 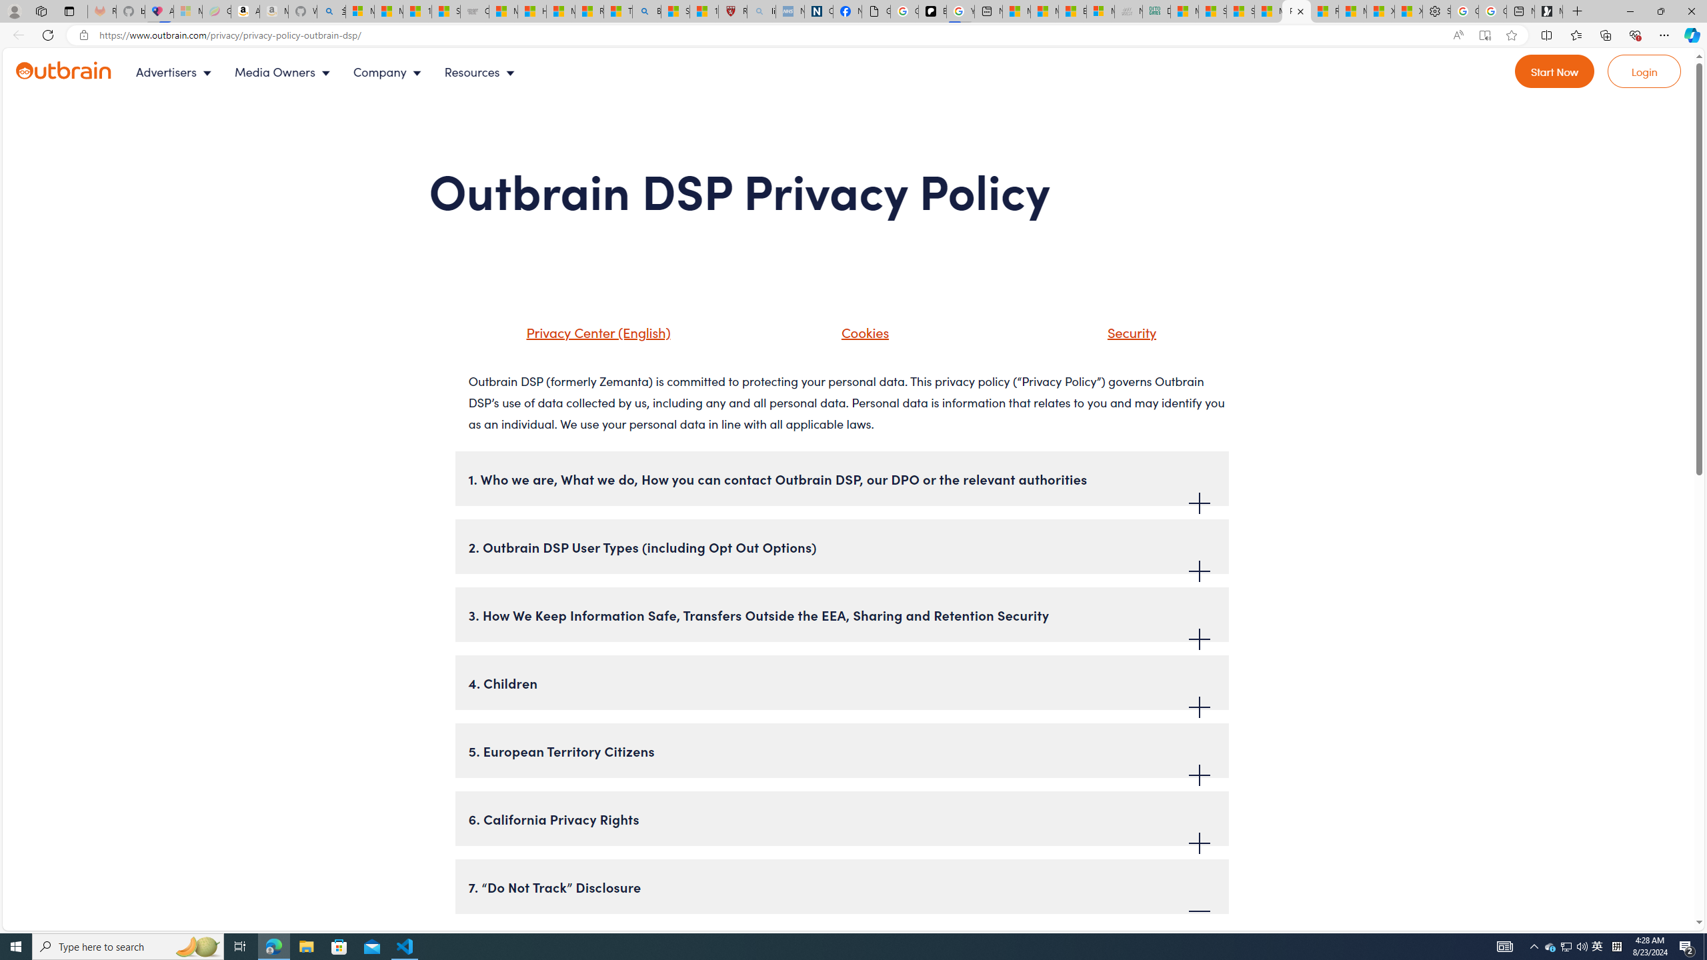 I want to click on 6. California Privacy Rights, so click(x=841, y=818).